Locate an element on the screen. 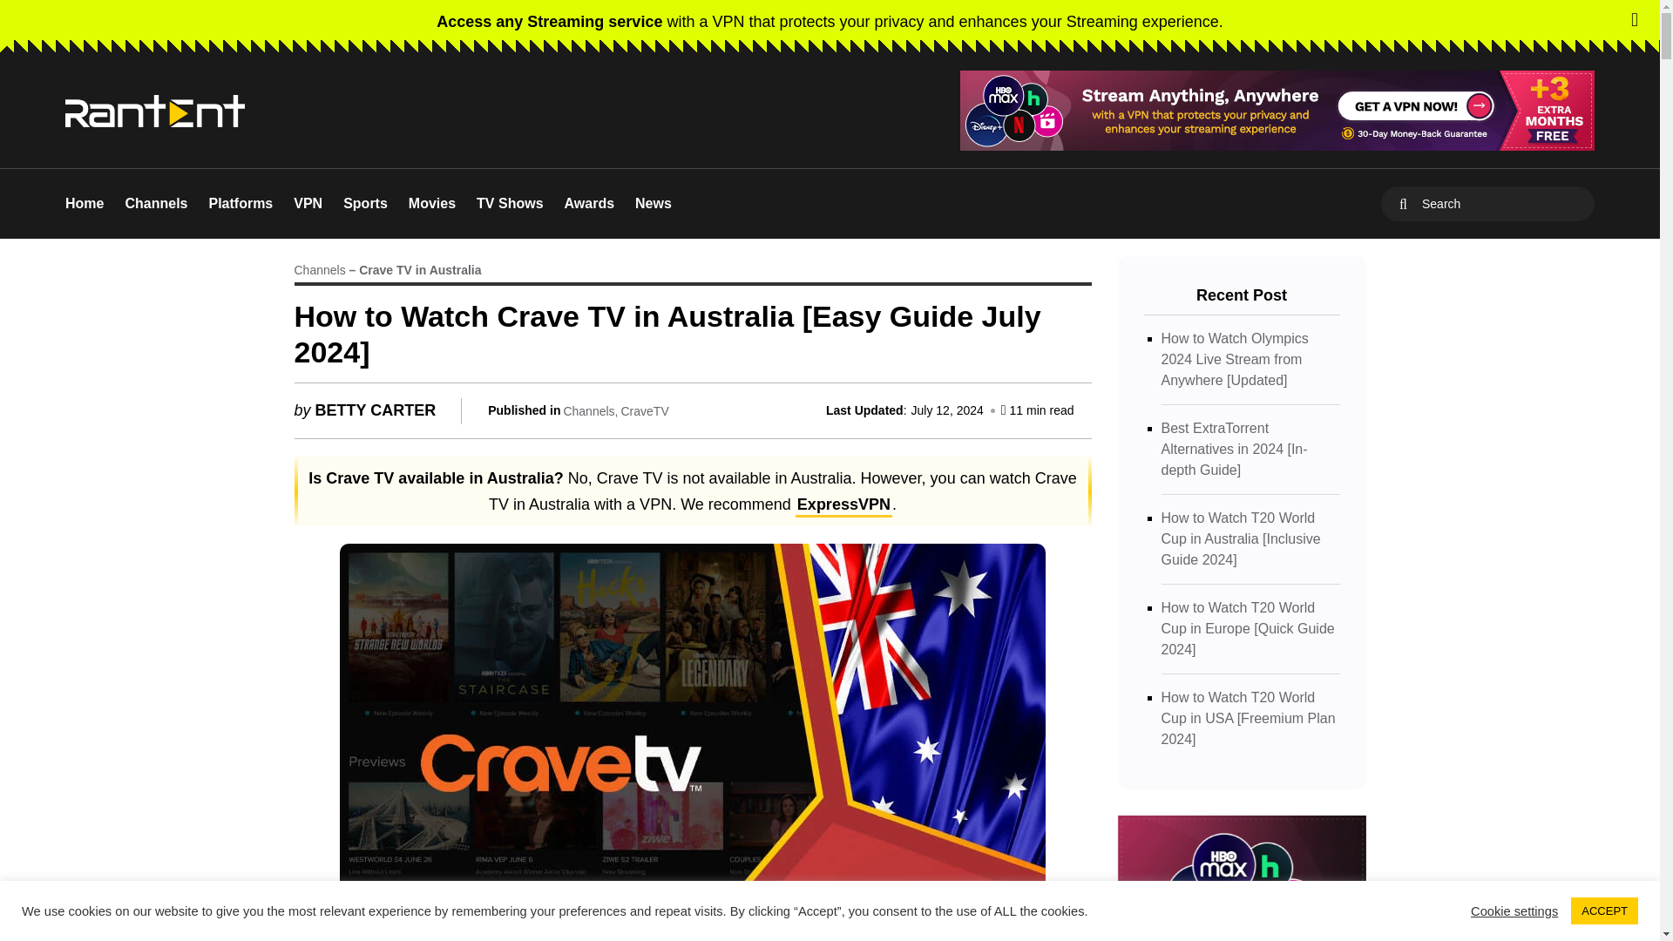 The width and height of the screenshot is (1673, 941). ExpressVPN Hello Bar is located at coordinates (830, 21).